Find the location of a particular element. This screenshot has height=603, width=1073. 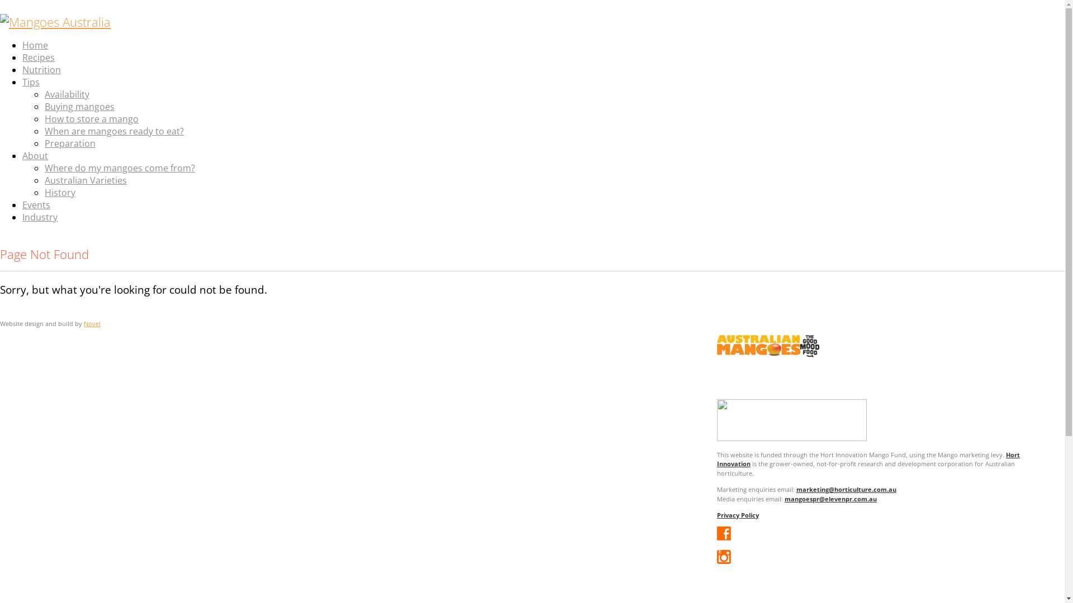

History is located at coordinates (60, 193).